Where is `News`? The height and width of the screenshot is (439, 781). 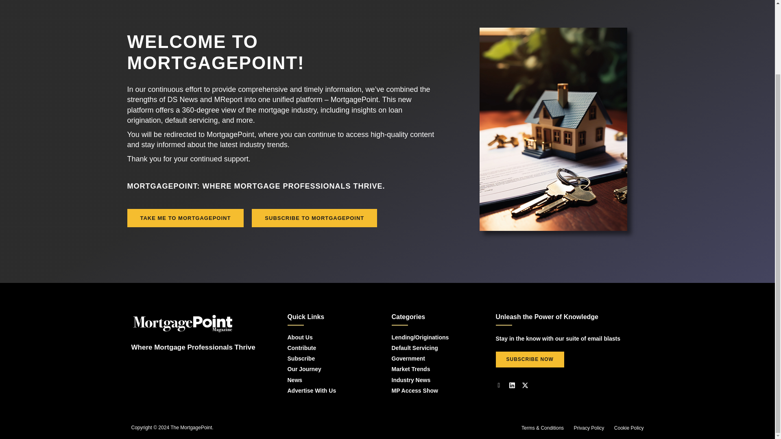 News is located at coordinates (329, 380).